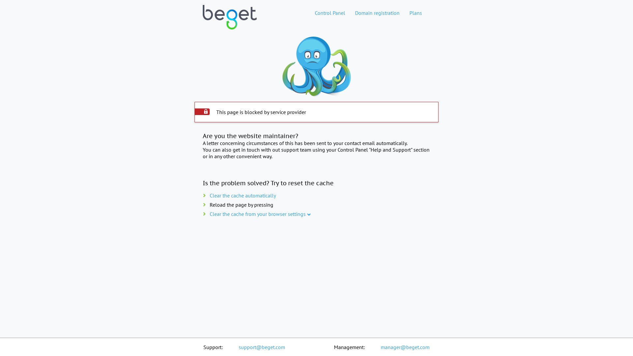 The height and width of the screenshot is (356, 633). Describe the element at coordinates (262, 347) in the screenshot. I see `support@beget.com` at that location.